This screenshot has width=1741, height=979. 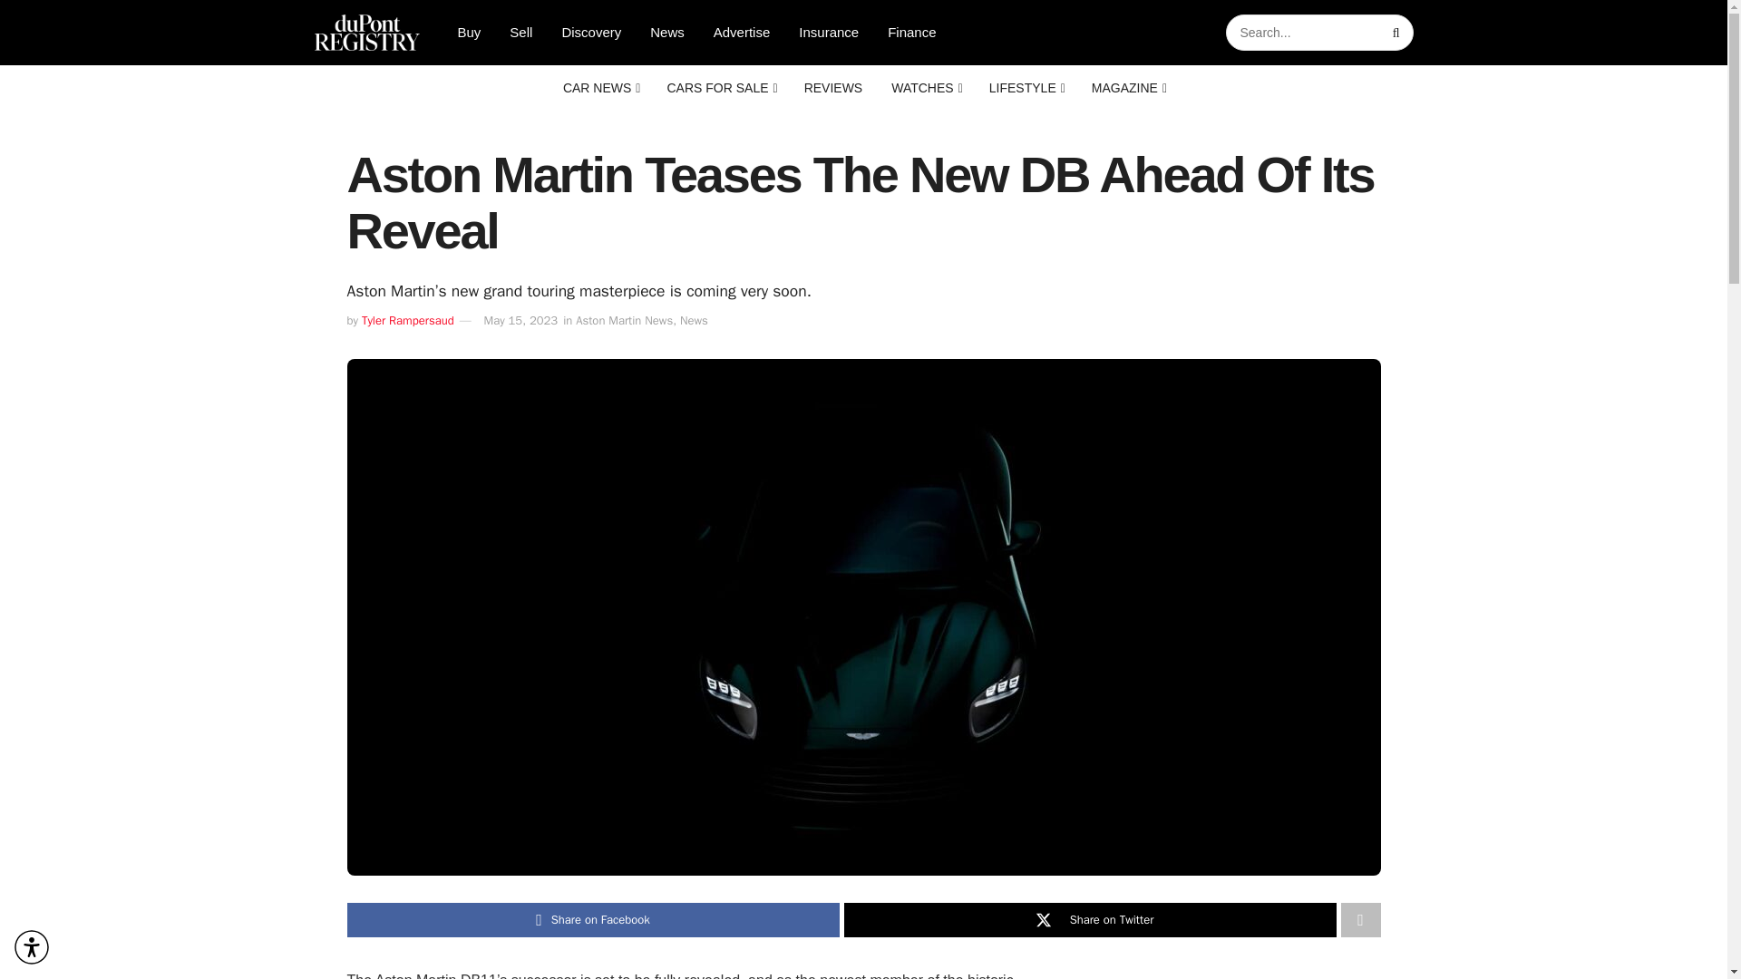 I want to click on Advertise, so click(x=742, y=33).